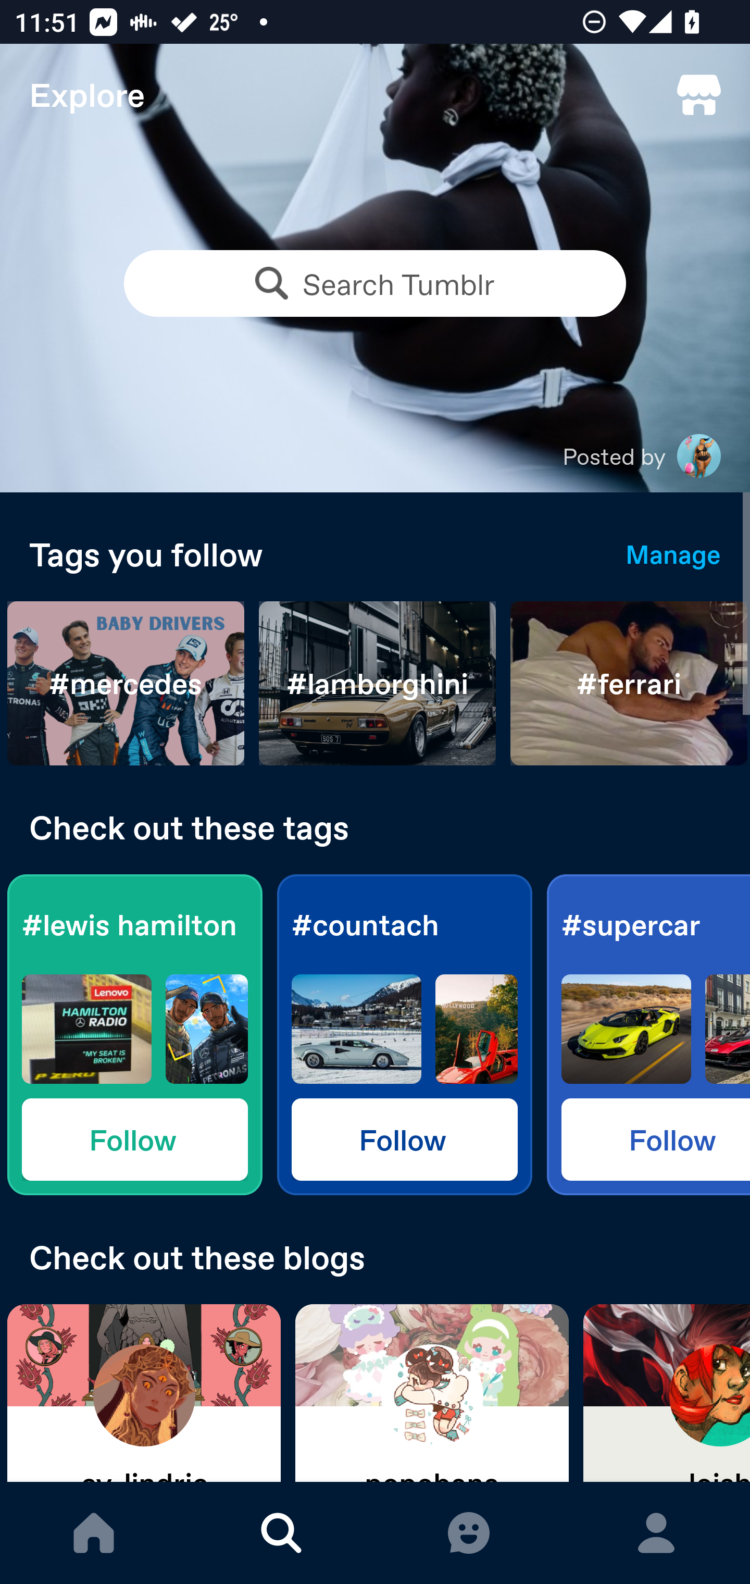  Describe the element at coordinates (126, 684) in the screenshot. I see `#mercedes` at that location.